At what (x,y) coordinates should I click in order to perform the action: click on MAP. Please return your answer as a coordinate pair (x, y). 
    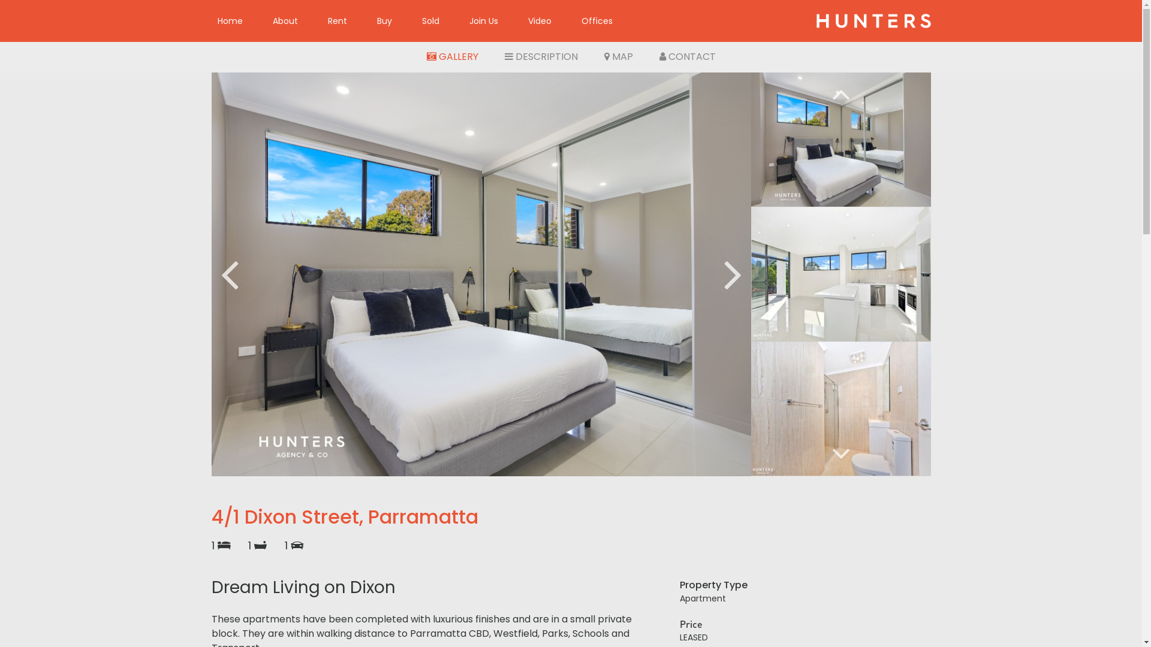
    Looking at the image, I should click on (619, 57).